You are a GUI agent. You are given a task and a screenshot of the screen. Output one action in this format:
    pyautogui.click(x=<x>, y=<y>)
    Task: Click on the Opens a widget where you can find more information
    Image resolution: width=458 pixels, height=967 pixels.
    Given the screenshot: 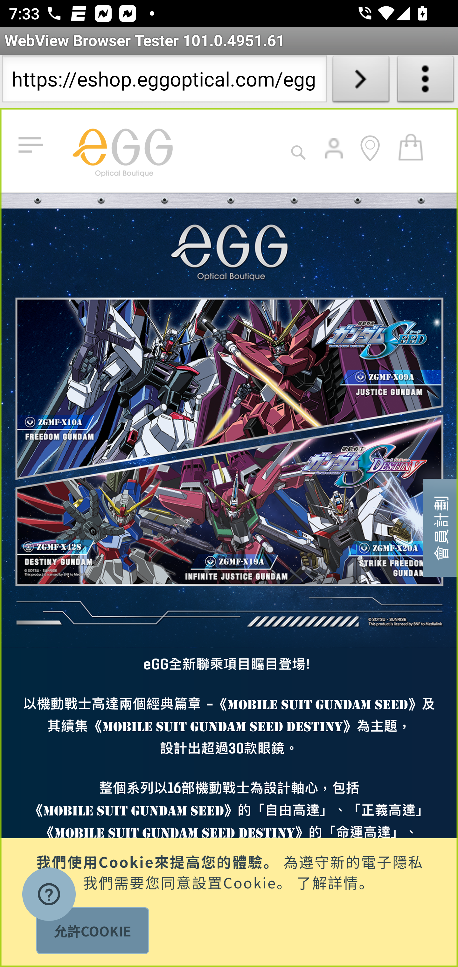 What is the action you would take?
    pyautogui.click(x=49, y=896)
    